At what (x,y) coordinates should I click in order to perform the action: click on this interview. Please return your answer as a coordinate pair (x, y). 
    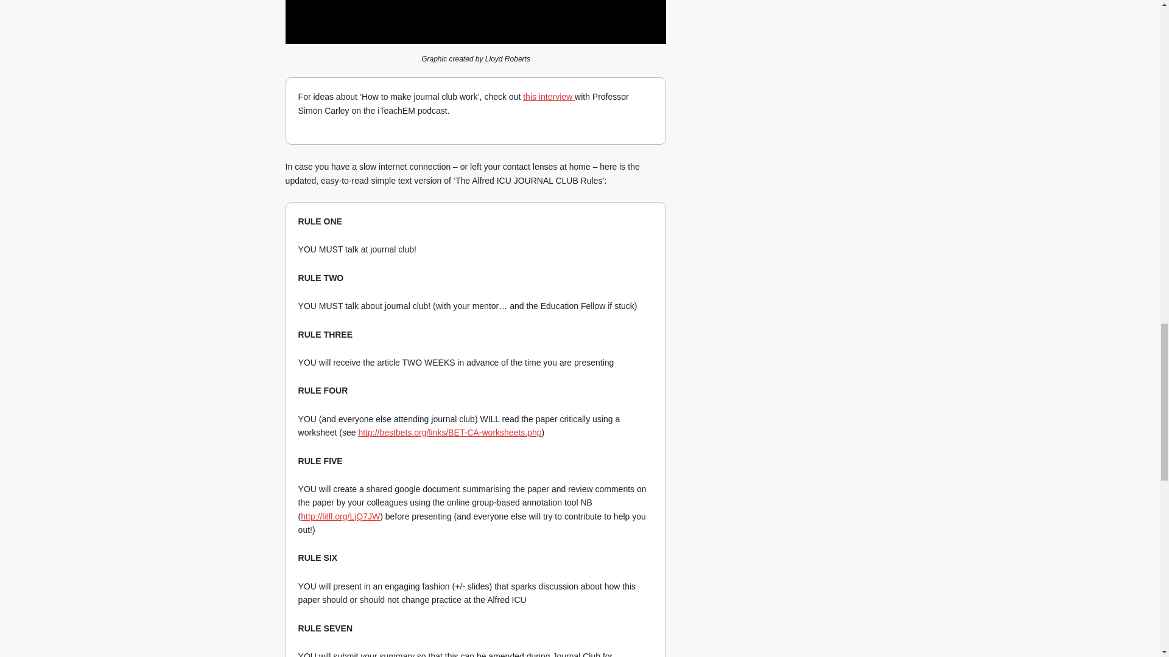
    Looking at the image, I should click on (549, 97).